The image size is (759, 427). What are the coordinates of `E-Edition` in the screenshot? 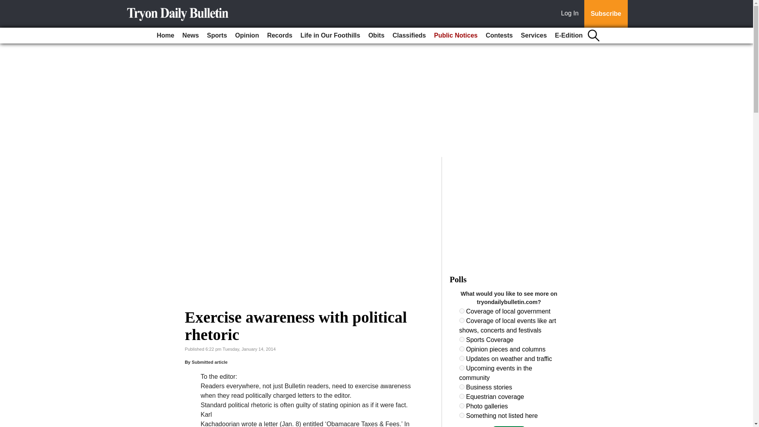 It's located at (568, 36).